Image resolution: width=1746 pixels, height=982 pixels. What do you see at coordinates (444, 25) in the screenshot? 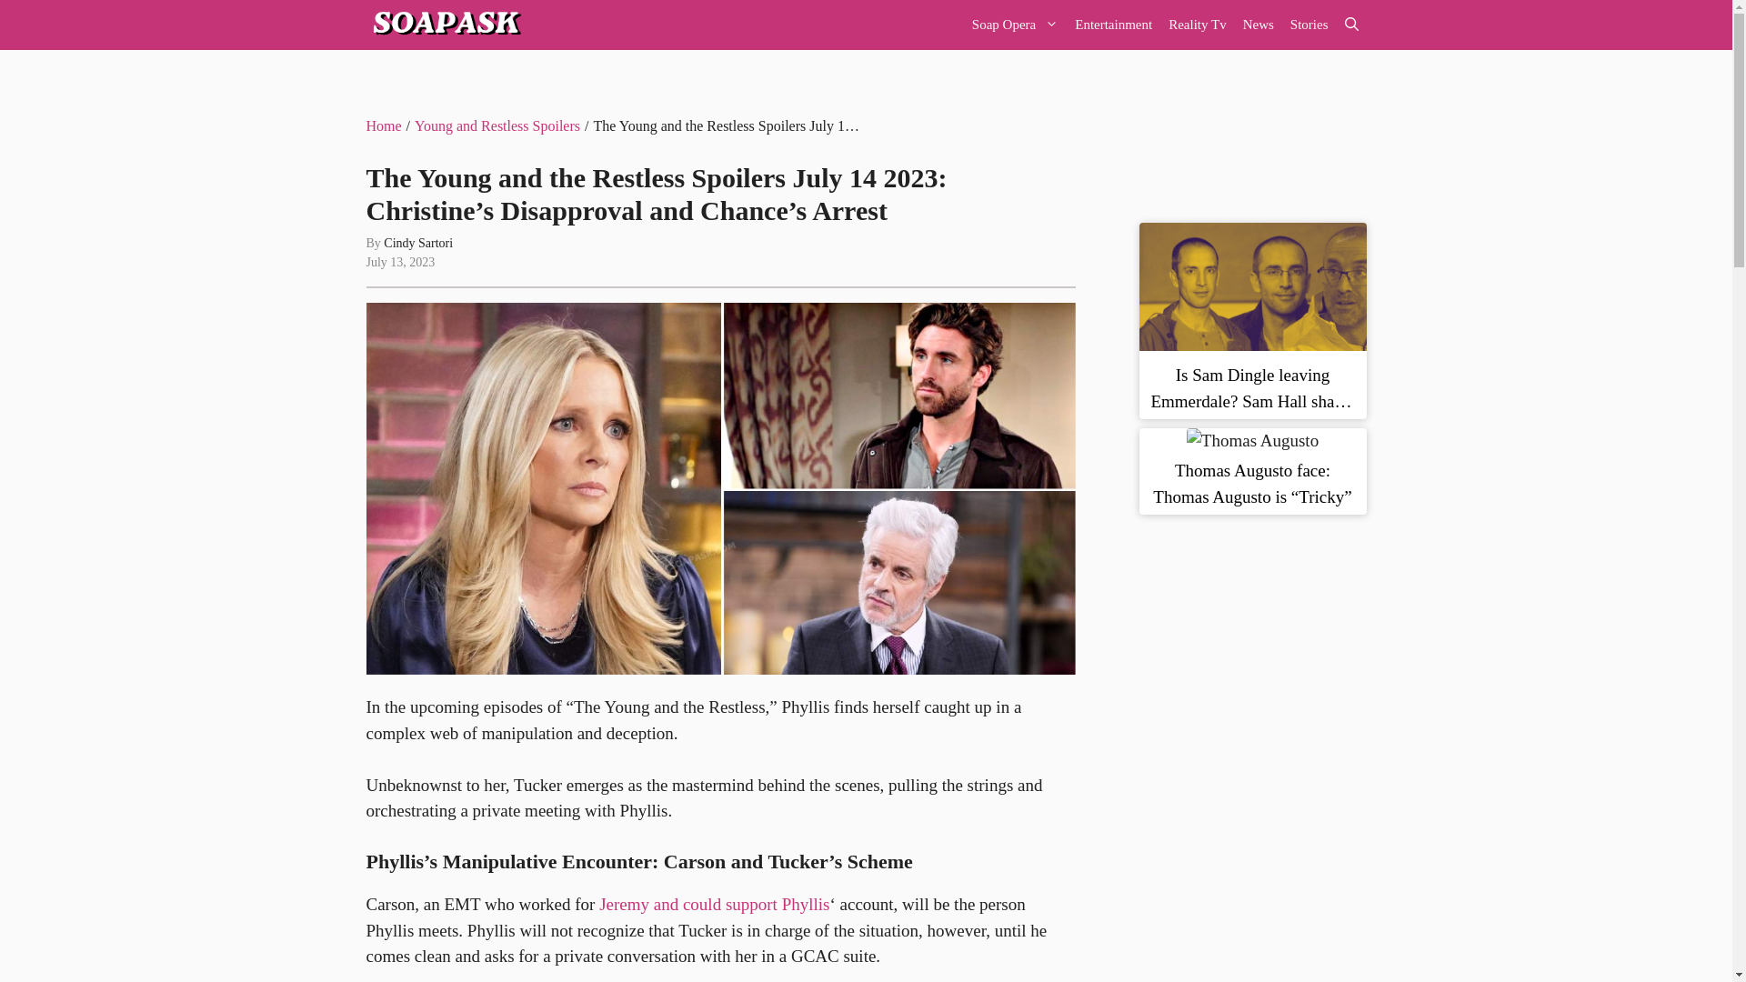
I see `SoapAsk` at bounding box center [444, 25].